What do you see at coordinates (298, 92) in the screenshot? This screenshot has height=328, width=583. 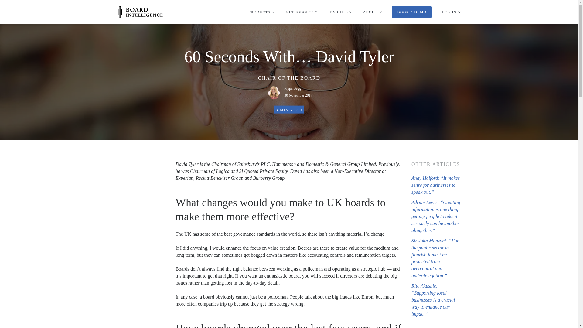 I see `View Pippa Begg Page` at bounding box center [298, 92].